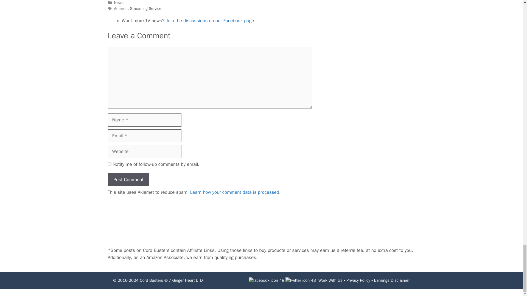  I want to click on Work With Us, so click(330, 280).